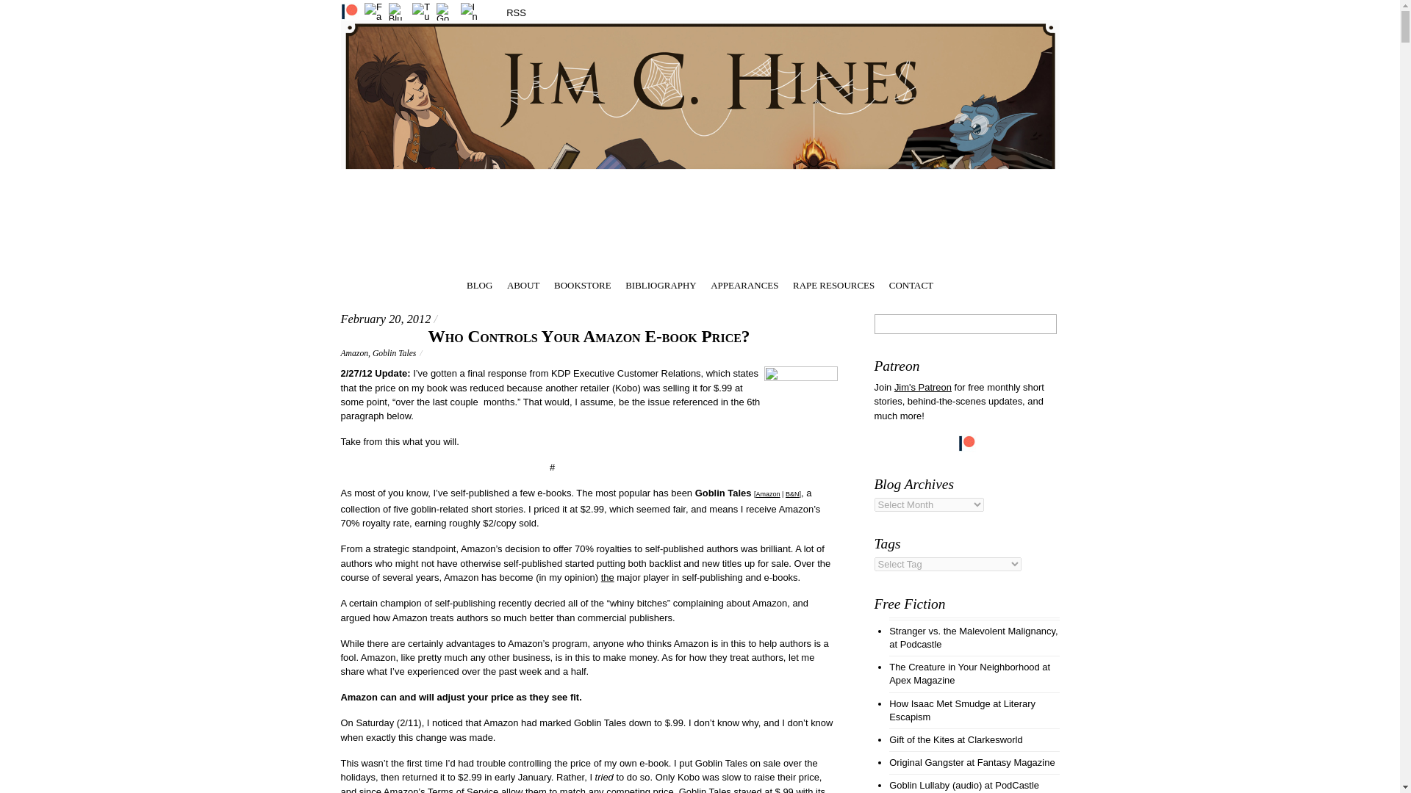 This screenshot has width=1411, height=793. Describe the element at coordinates (582, 283) in the screenshot. I see `BOOKSTORE` at that location.